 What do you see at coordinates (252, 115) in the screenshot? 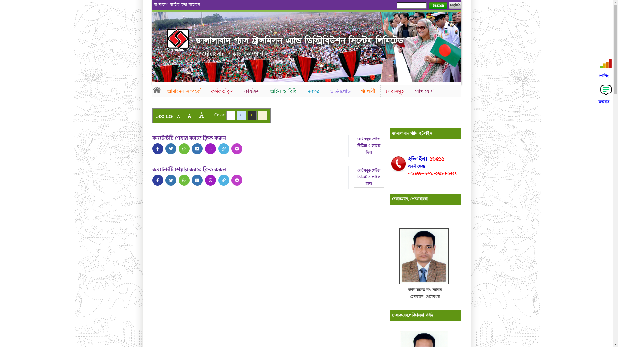
I see `C` at bounding box center [252, 115].